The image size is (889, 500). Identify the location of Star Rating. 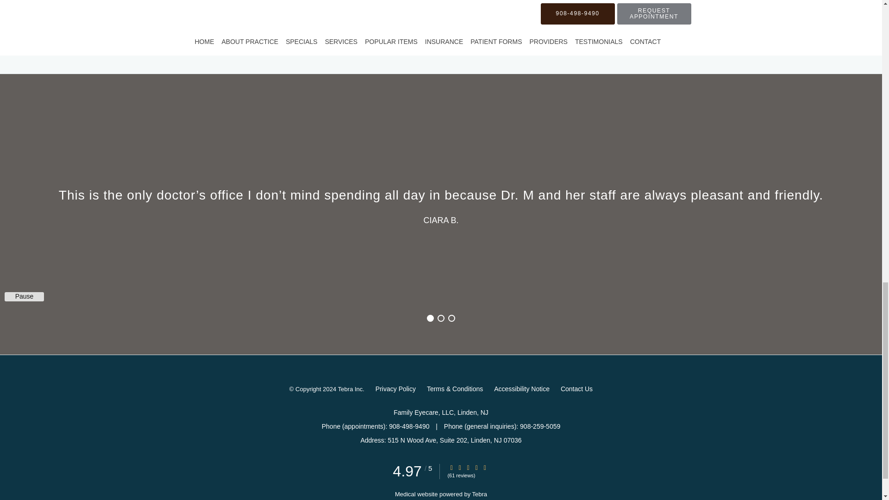
(460, 468).